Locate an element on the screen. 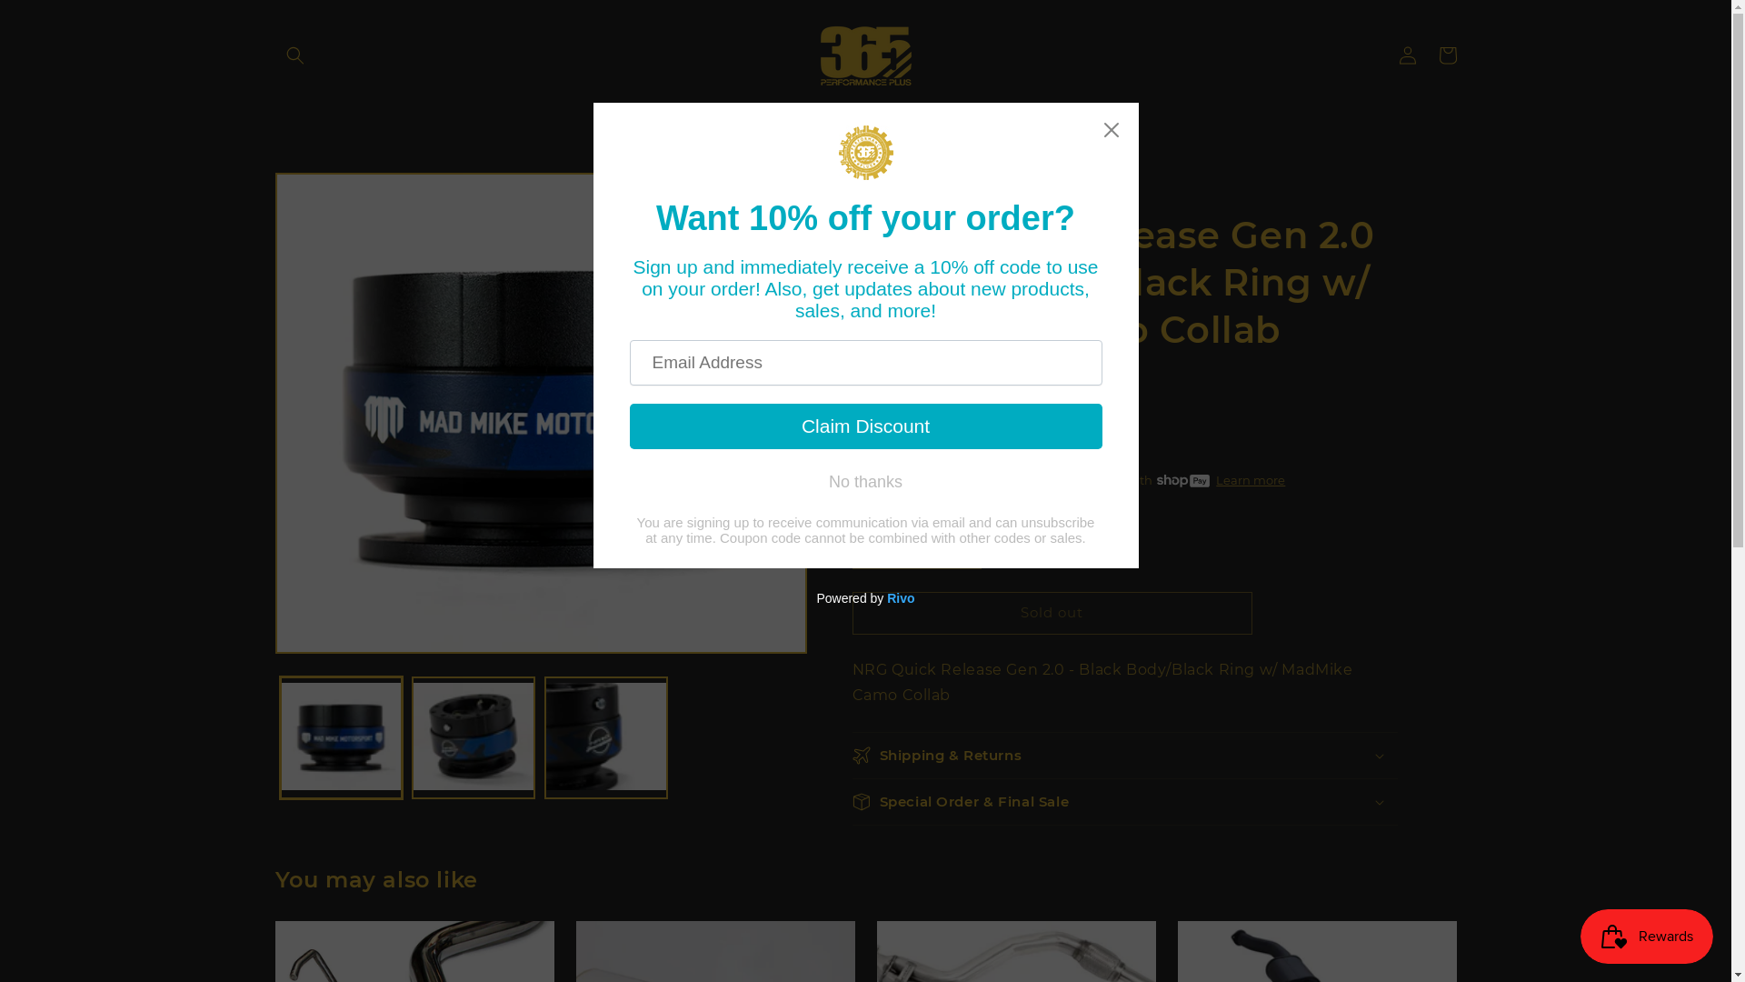  Log in is located at coordinates (1407, 55).